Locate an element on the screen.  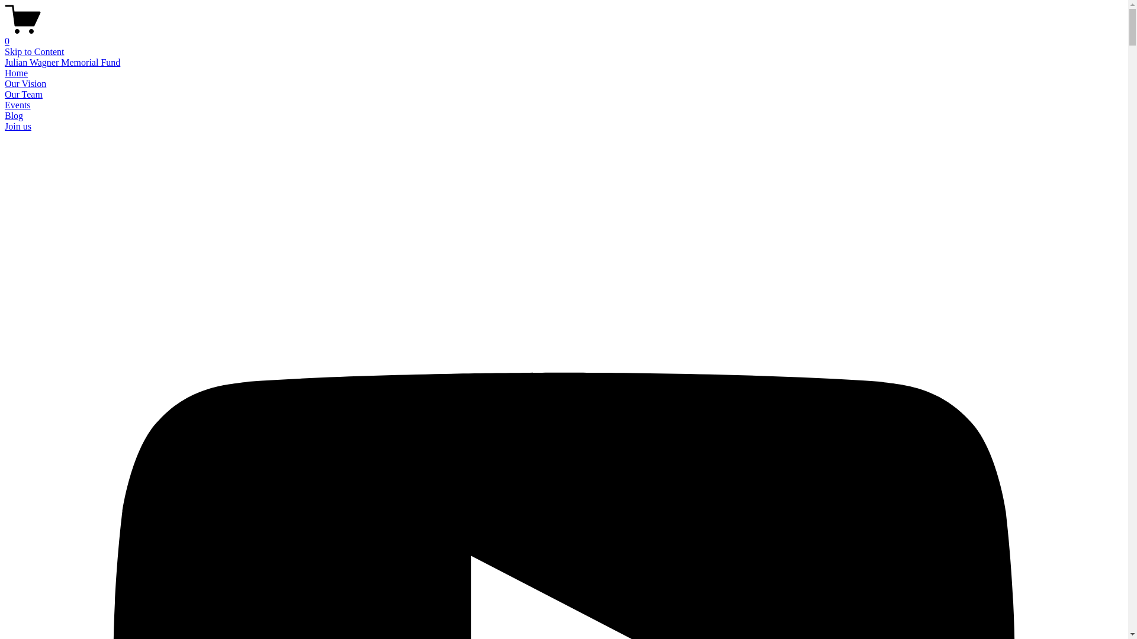
Events is located at coordinates (18, 105).